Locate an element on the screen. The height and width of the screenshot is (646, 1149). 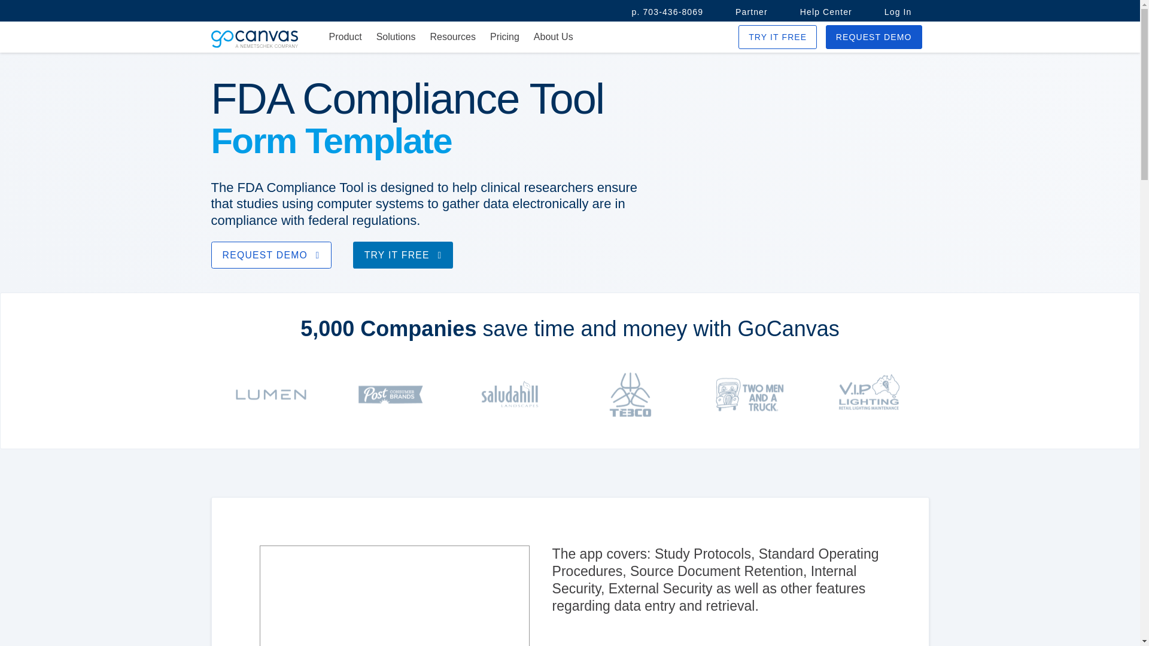
TRY IT FREE is located at coordinates (778, 37).